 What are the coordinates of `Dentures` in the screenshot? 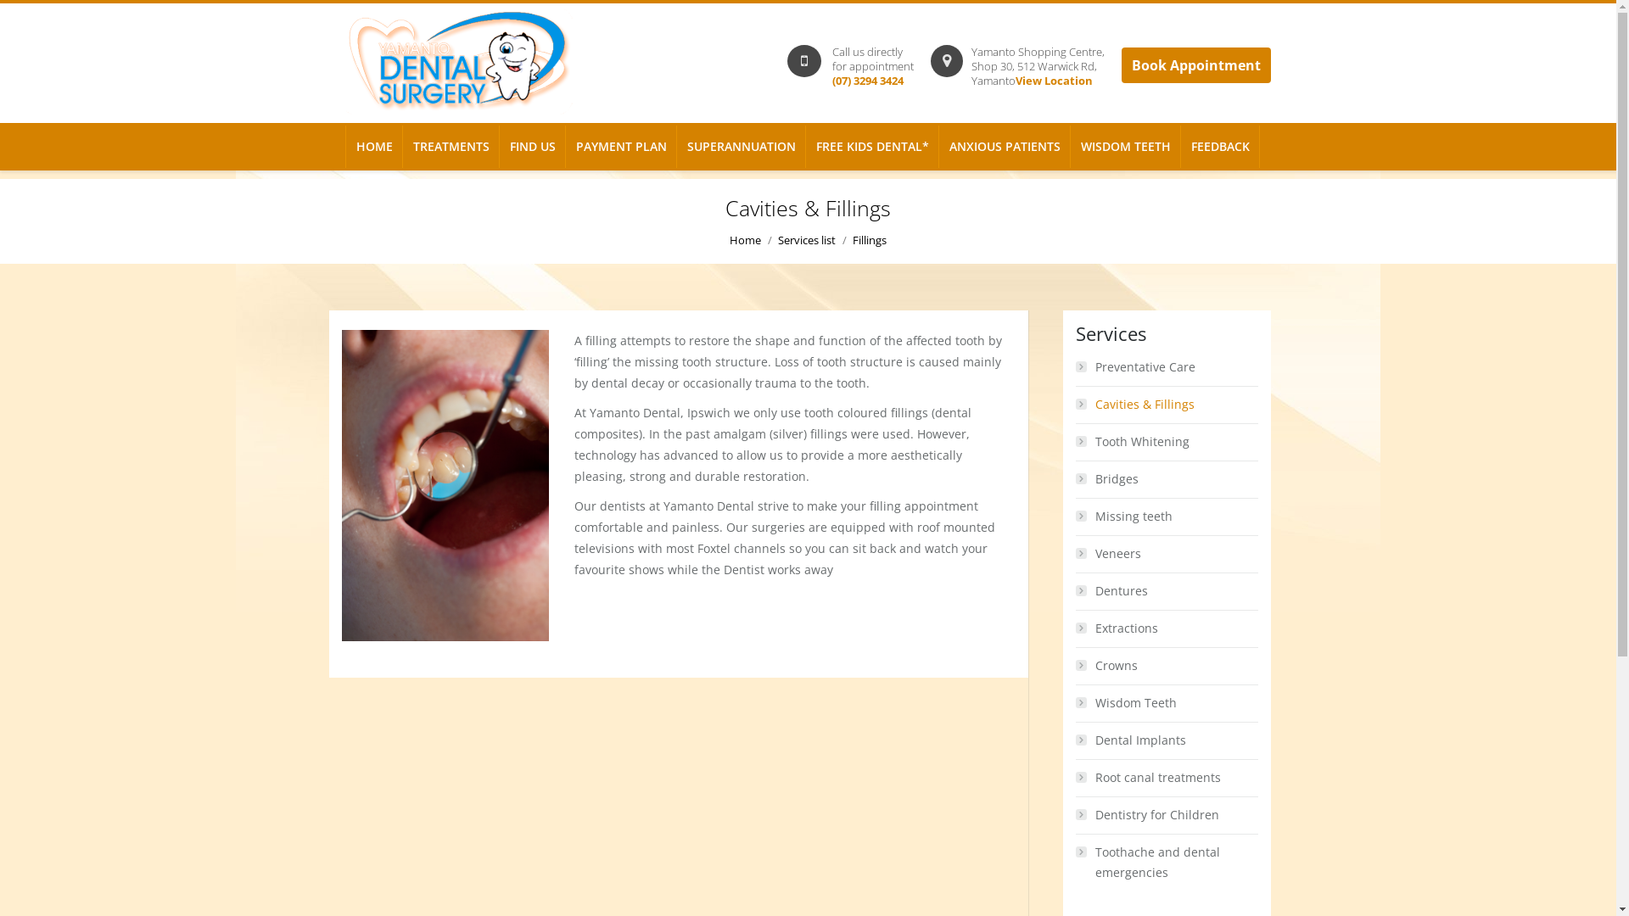 It's located at (1167, 591).